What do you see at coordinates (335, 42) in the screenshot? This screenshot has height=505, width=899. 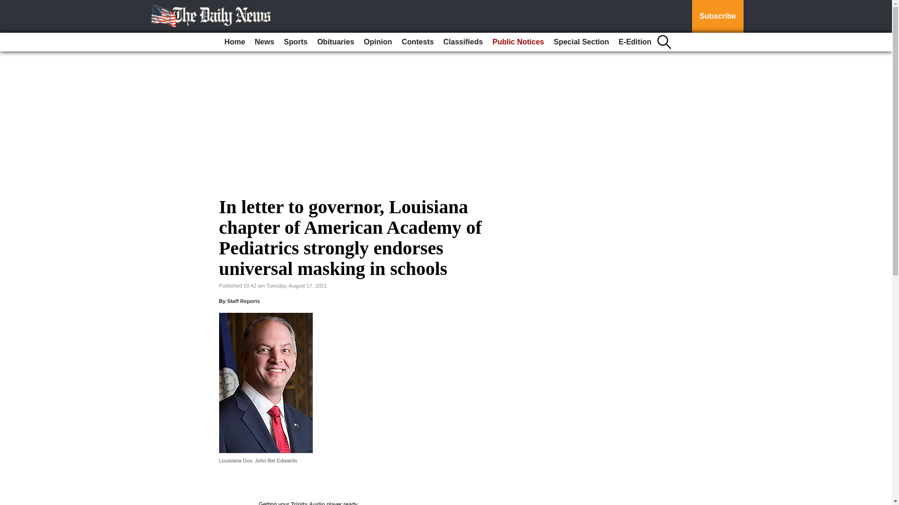 I see `Obituaries` at bounding box center [335, 42].